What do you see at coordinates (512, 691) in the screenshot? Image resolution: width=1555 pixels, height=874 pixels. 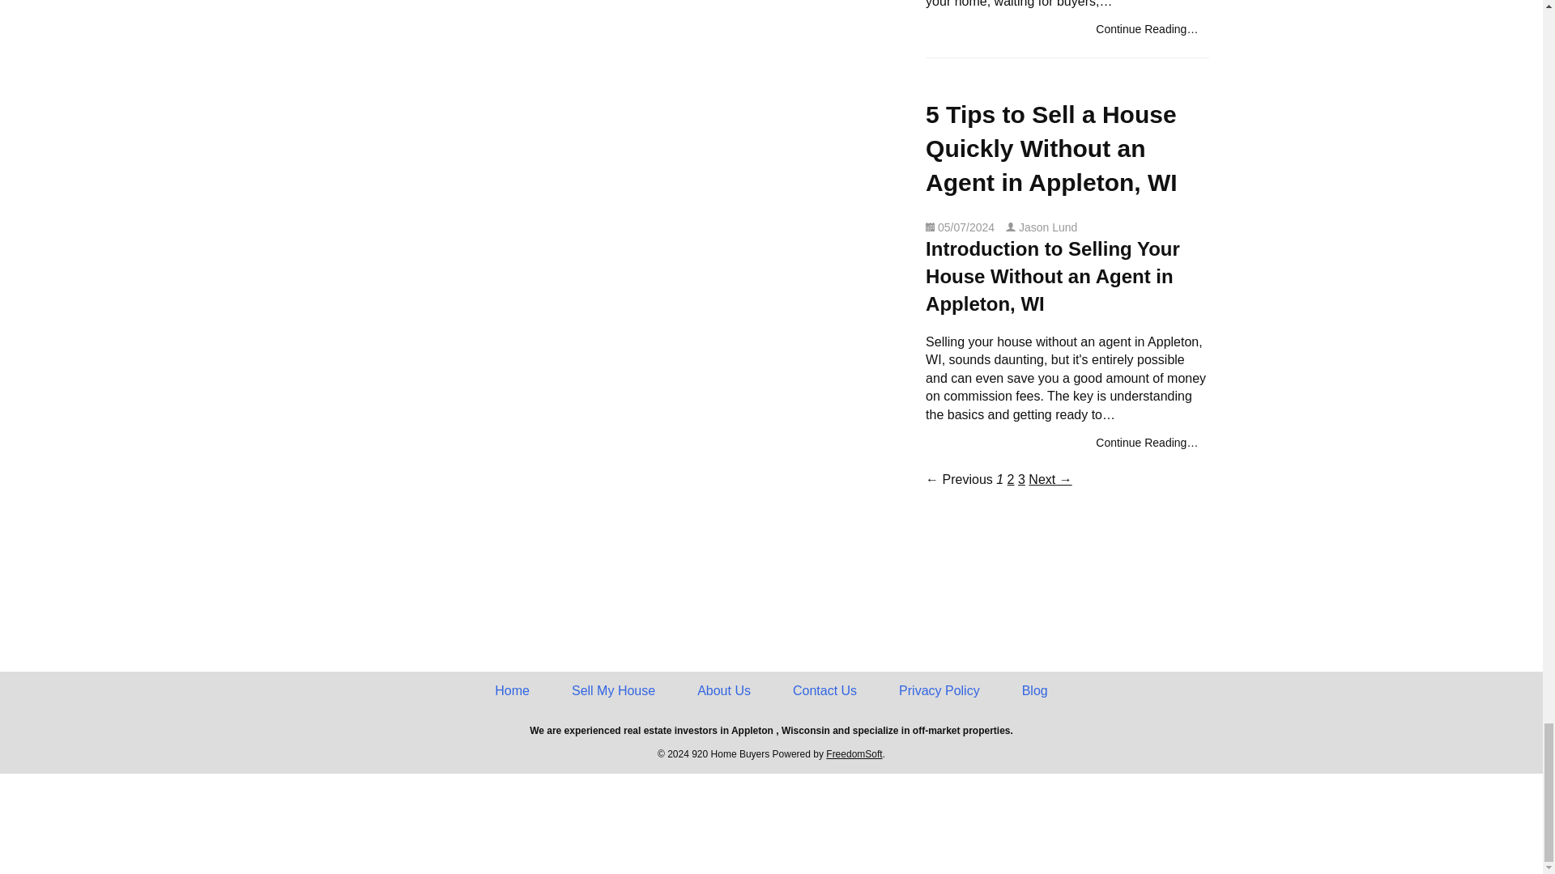 I see `Home` at bounding box center [512, 691].